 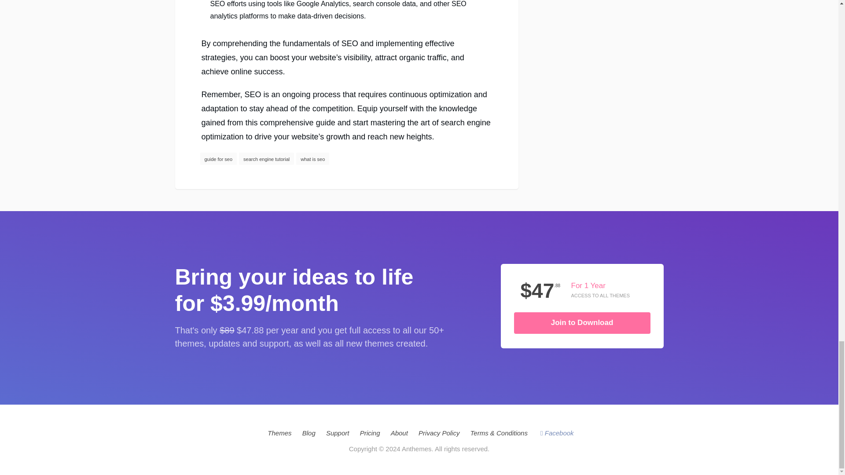 I want to click on what is seo, so click(x=312, y=158).